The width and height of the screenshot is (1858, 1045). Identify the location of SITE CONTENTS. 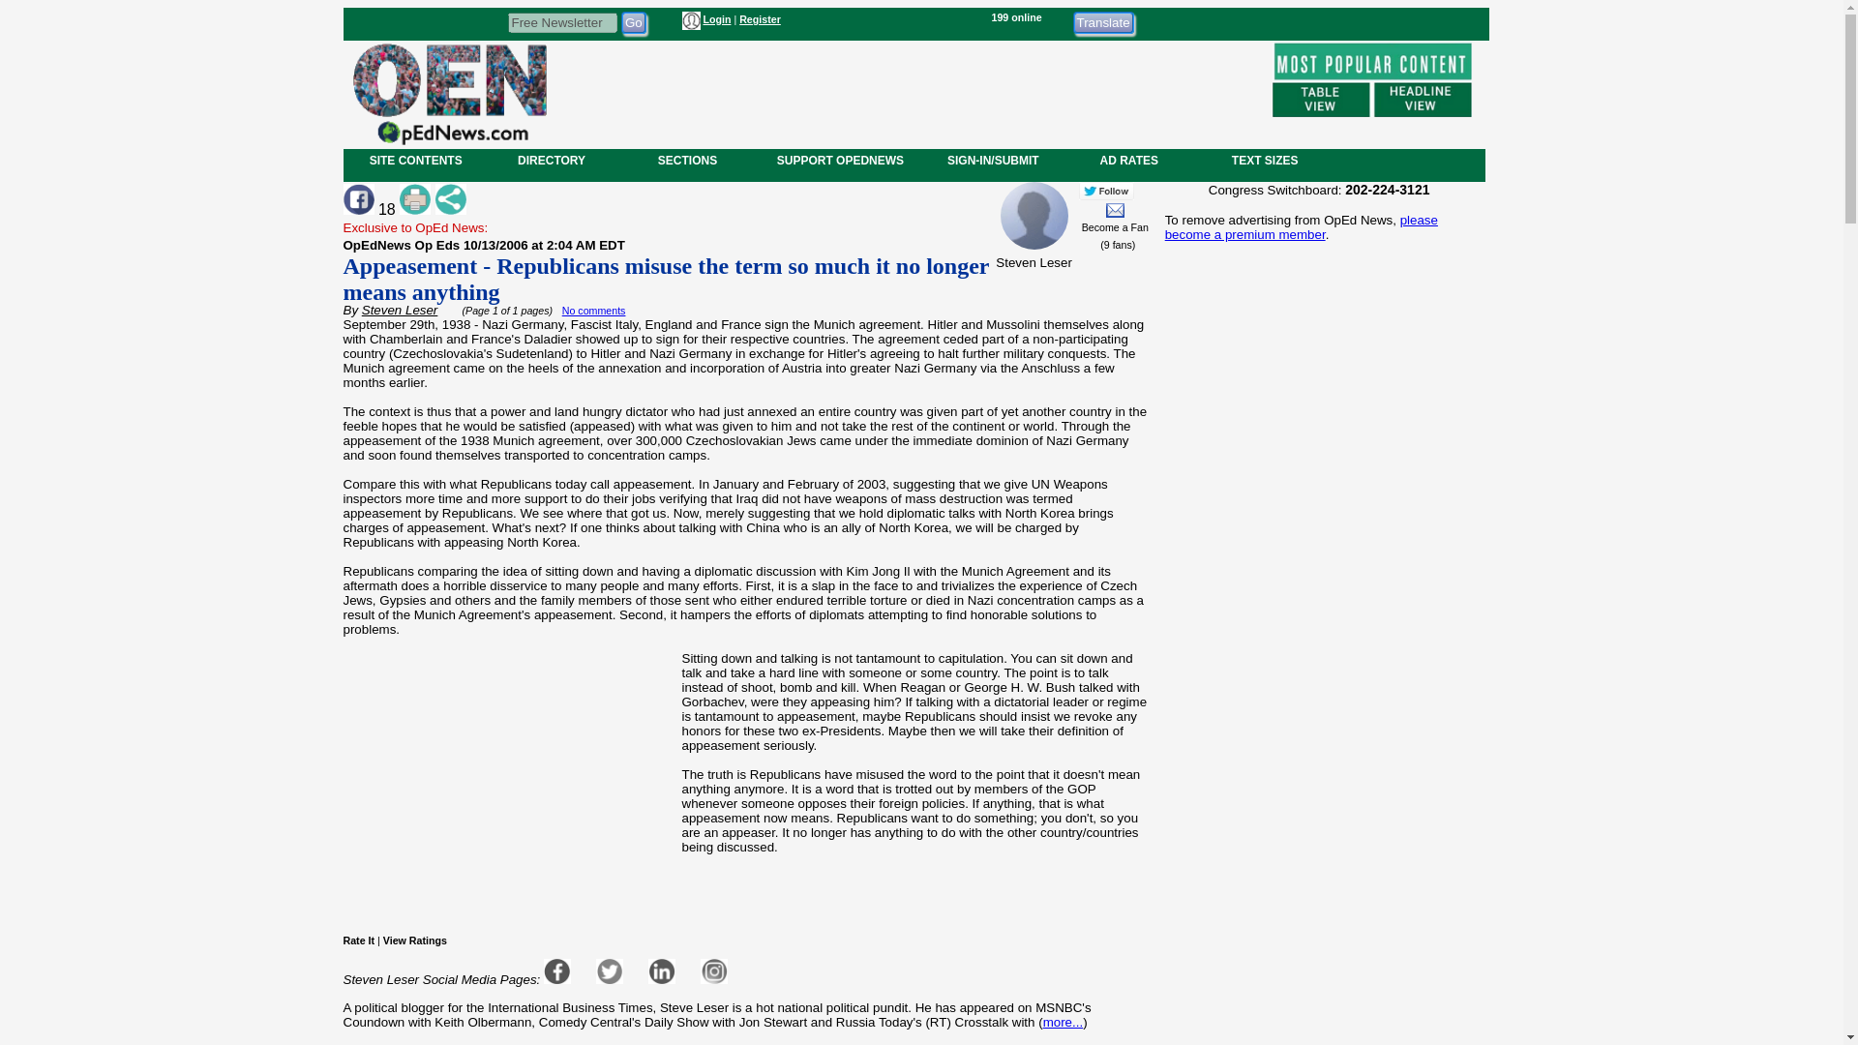
(416, 160).